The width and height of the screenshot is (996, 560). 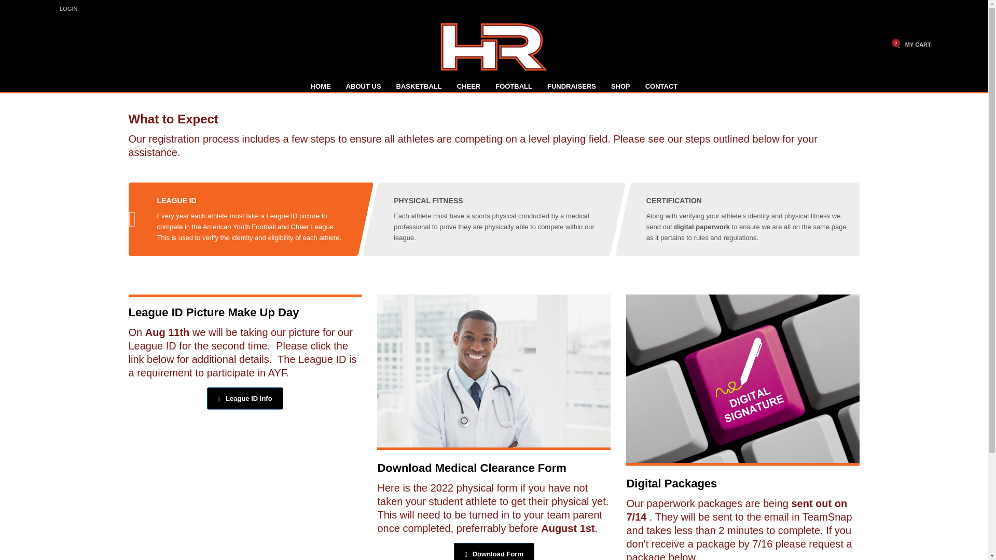 I want to click on SHOP, so click(x=620, y=87).